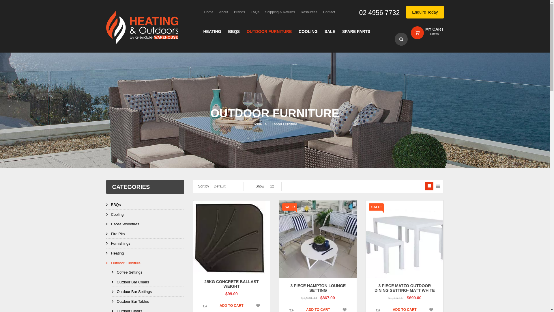 This screenshot has height=312, width=554. I want to click on COOLING, so click(308, 31).